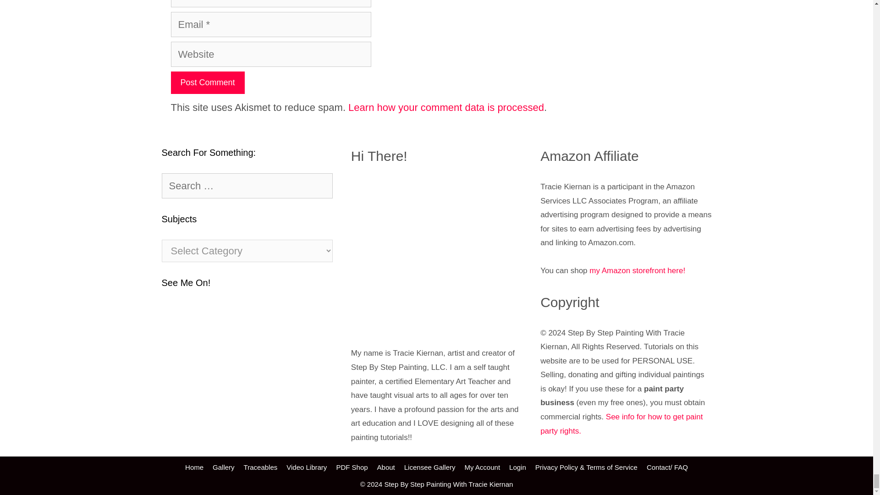 The height and width of the screenshot is (495, 880). Describe the element at coordinates (247, 186) in the screenshot. I see `Search for:` at that location.